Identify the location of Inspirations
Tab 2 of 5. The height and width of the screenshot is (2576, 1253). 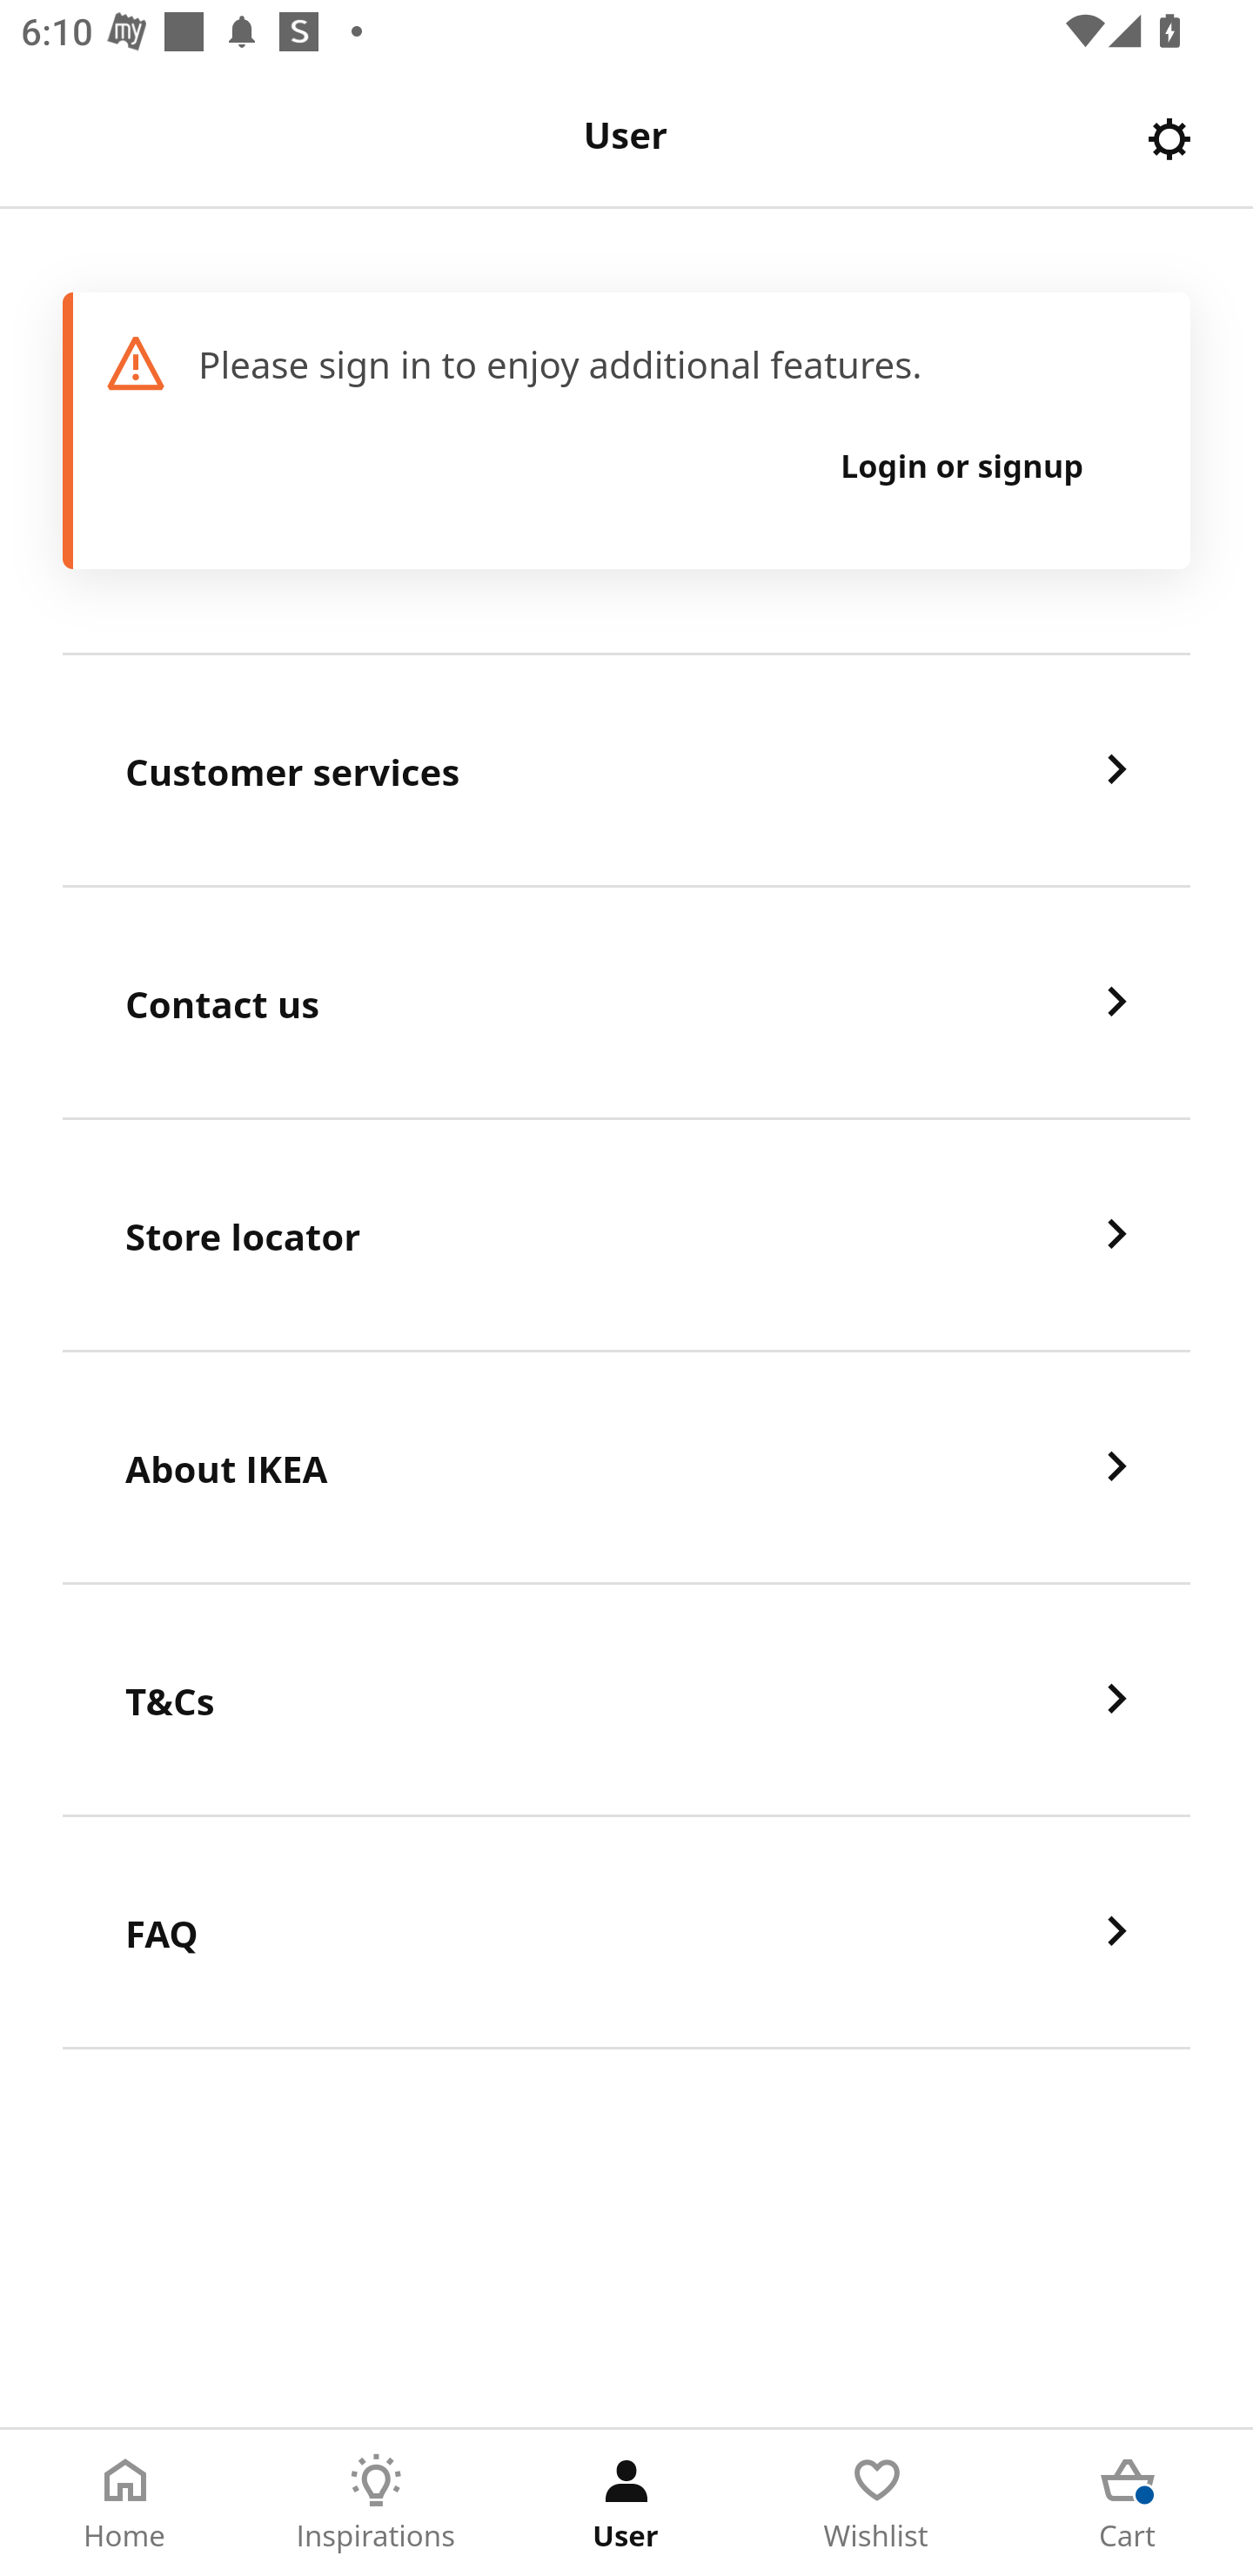
(376, 2503).